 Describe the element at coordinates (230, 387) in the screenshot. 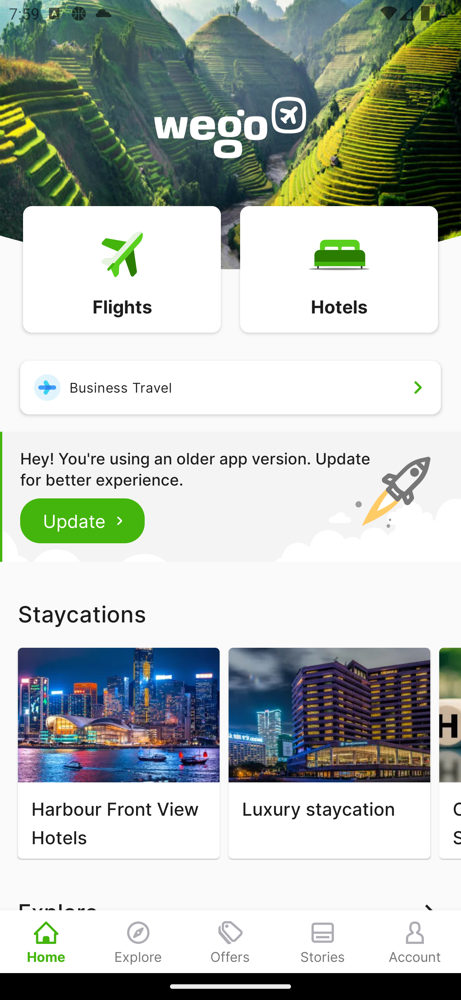

I see `Business Travel` at that location.